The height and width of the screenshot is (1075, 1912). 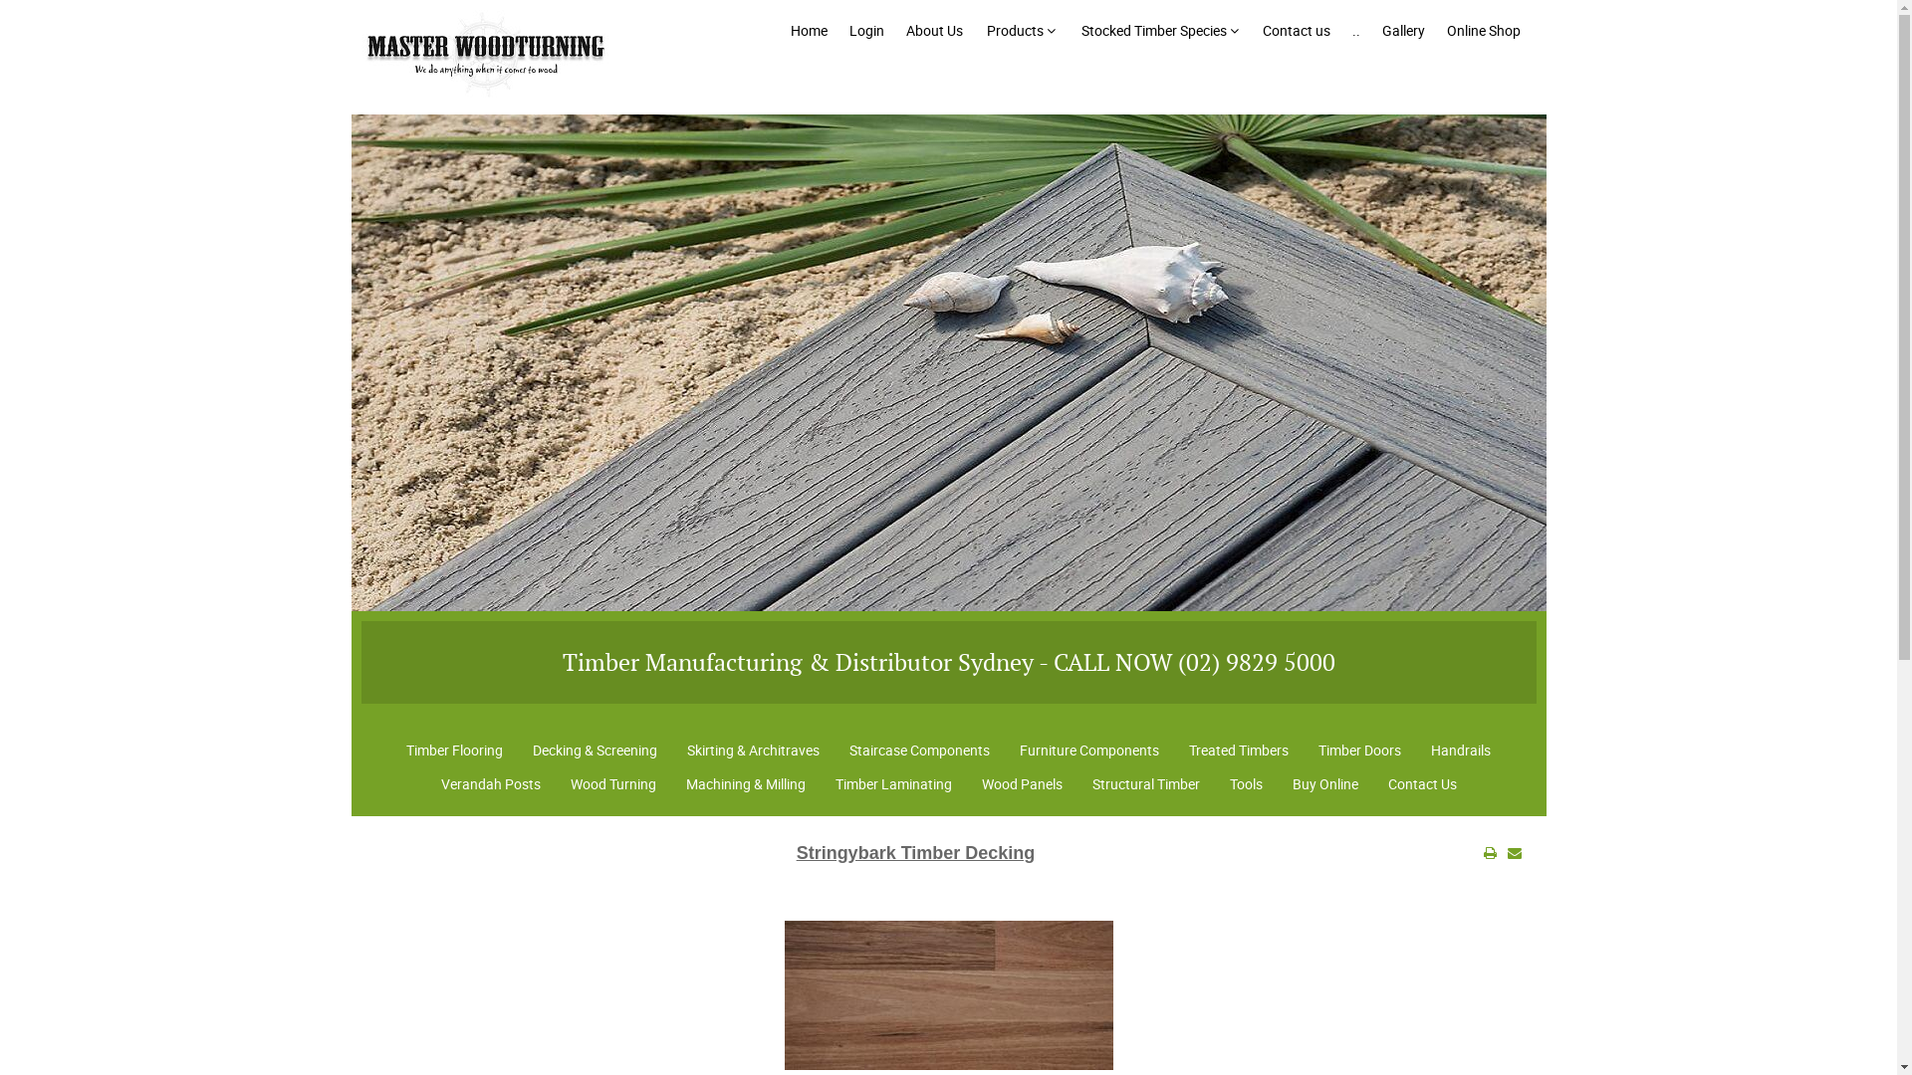 What do you see at coordinates (1020, 31) in the screenshot?
I see `Products` at bounding box center [1020, 31].